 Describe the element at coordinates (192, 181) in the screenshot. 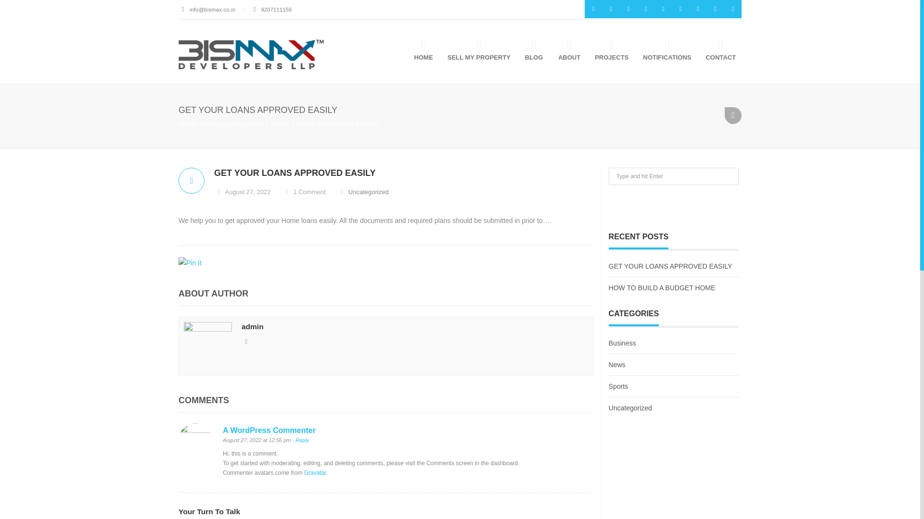

I see `Text` at that location.